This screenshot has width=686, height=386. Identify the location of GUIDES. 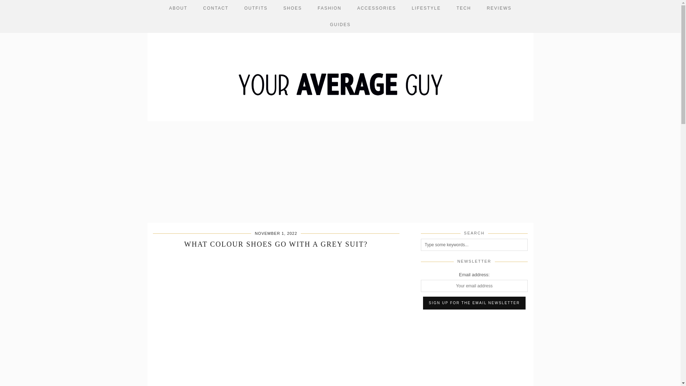
(340, 24).